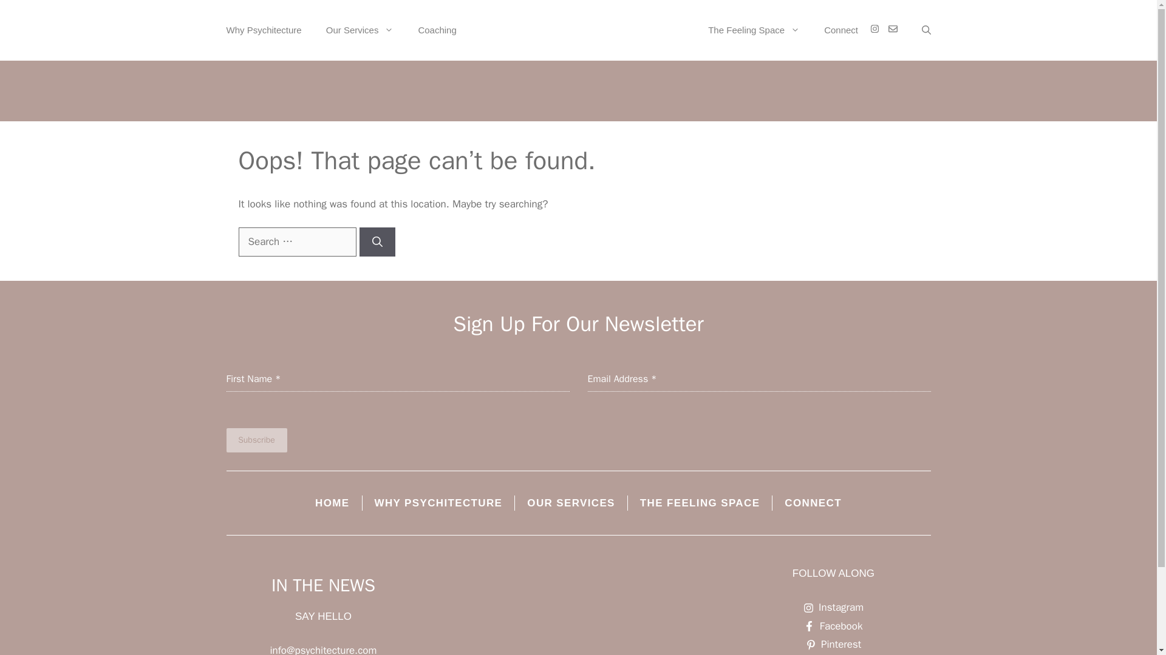  I want to click on Connect, so click(840, 30).